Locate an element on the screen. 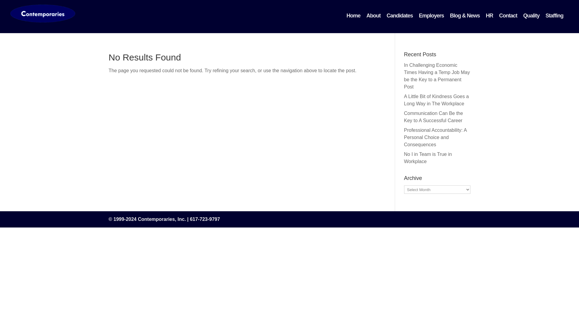 The width and height of the screenshot is (579, 325). About is located at coordinates (373, 16).